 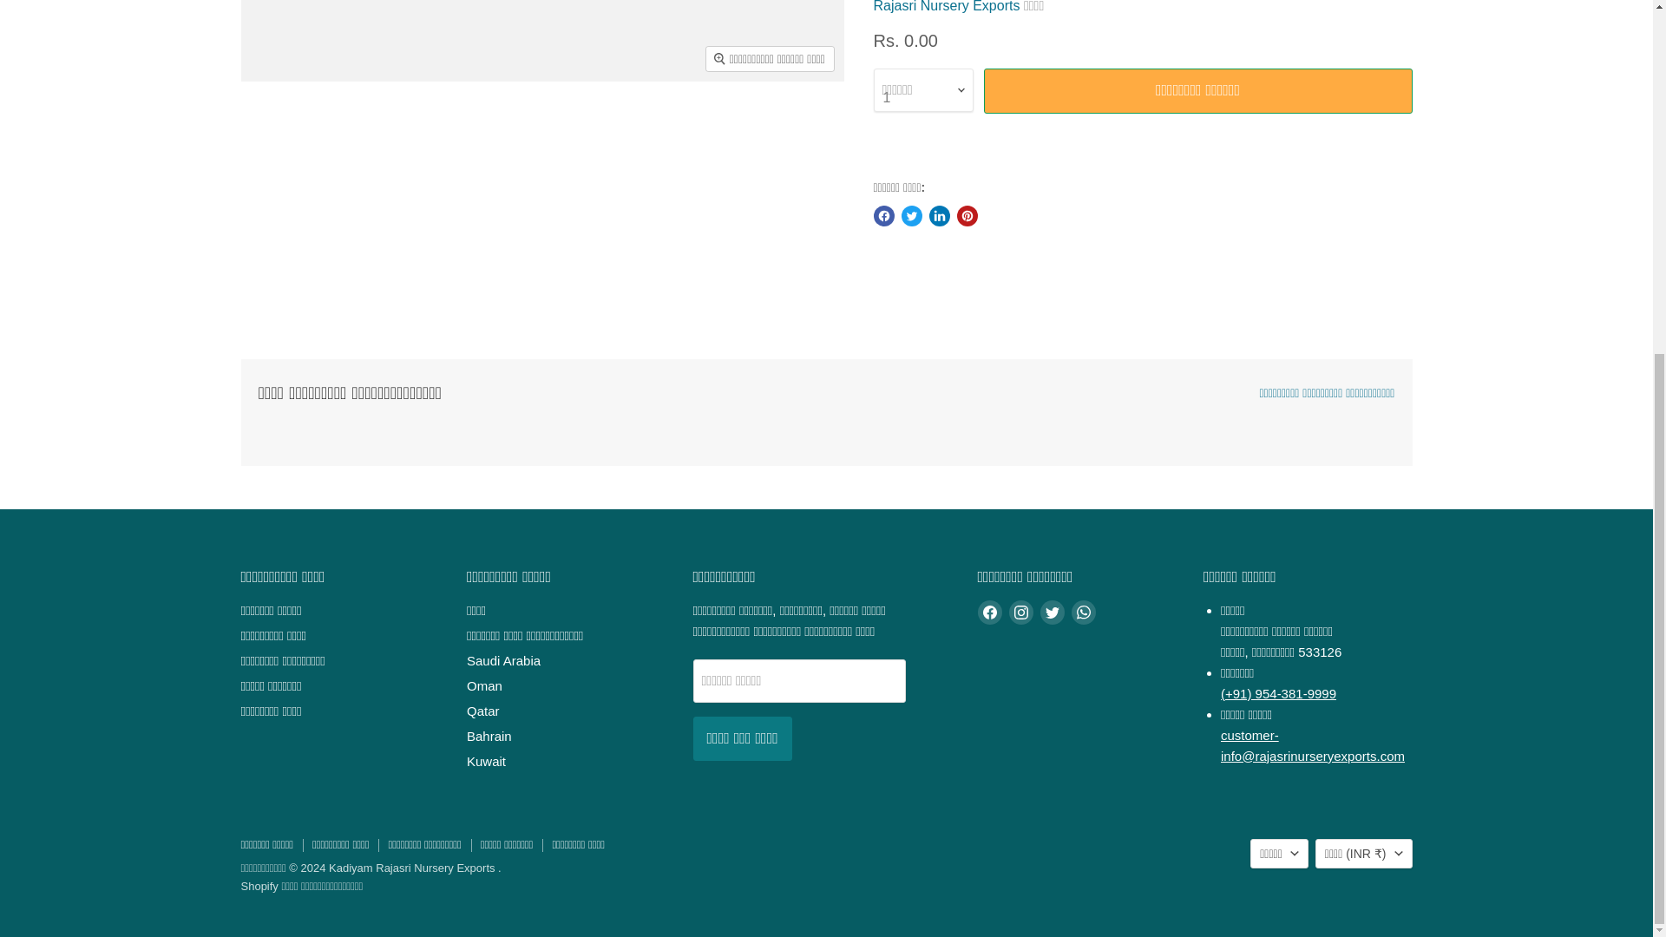 I want to click on WhatsApp, so click(x=1083, y=613).